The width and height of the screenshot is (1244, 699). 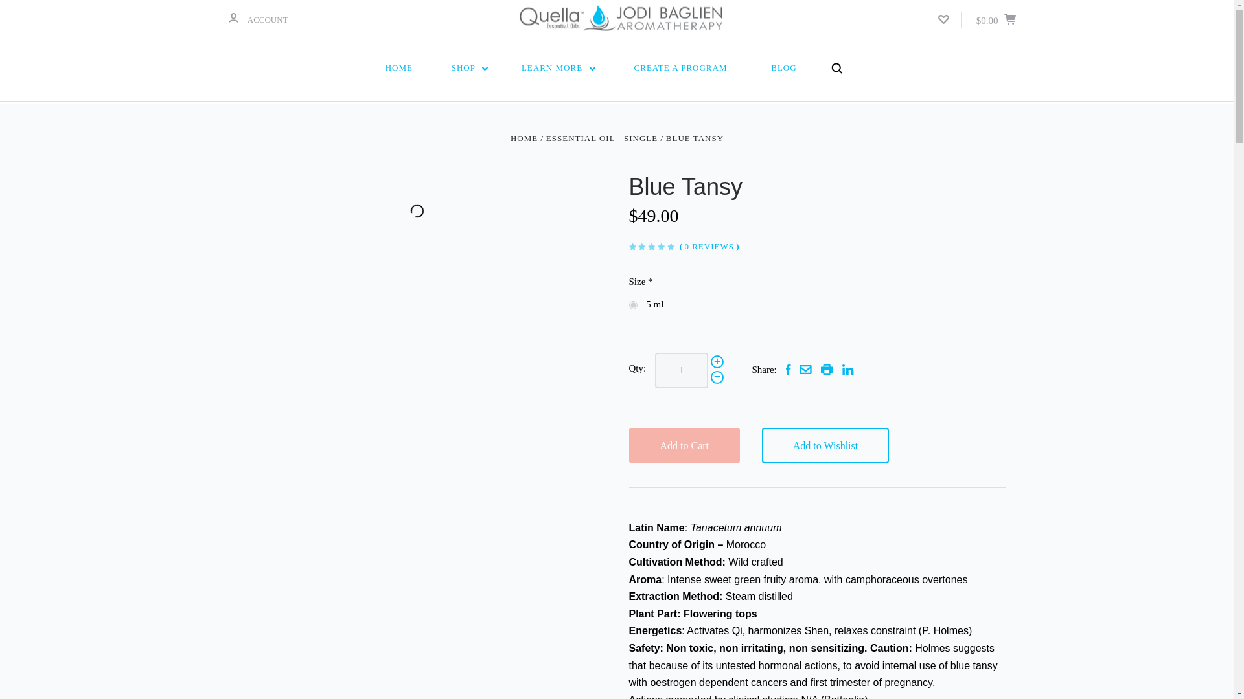 I want to click on BLOG, so click(x=783, y=67).